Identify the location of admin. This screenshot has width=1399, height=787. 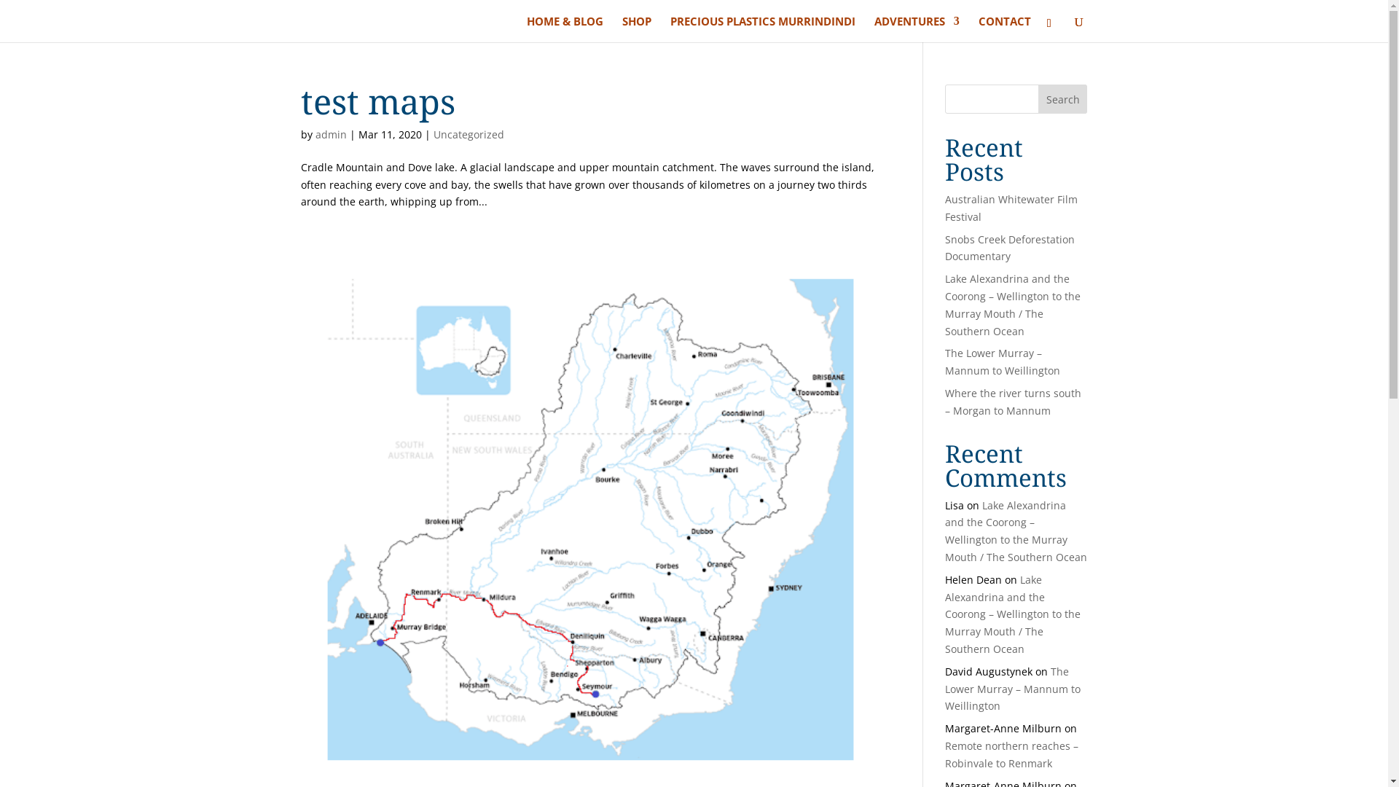
(331, 134).